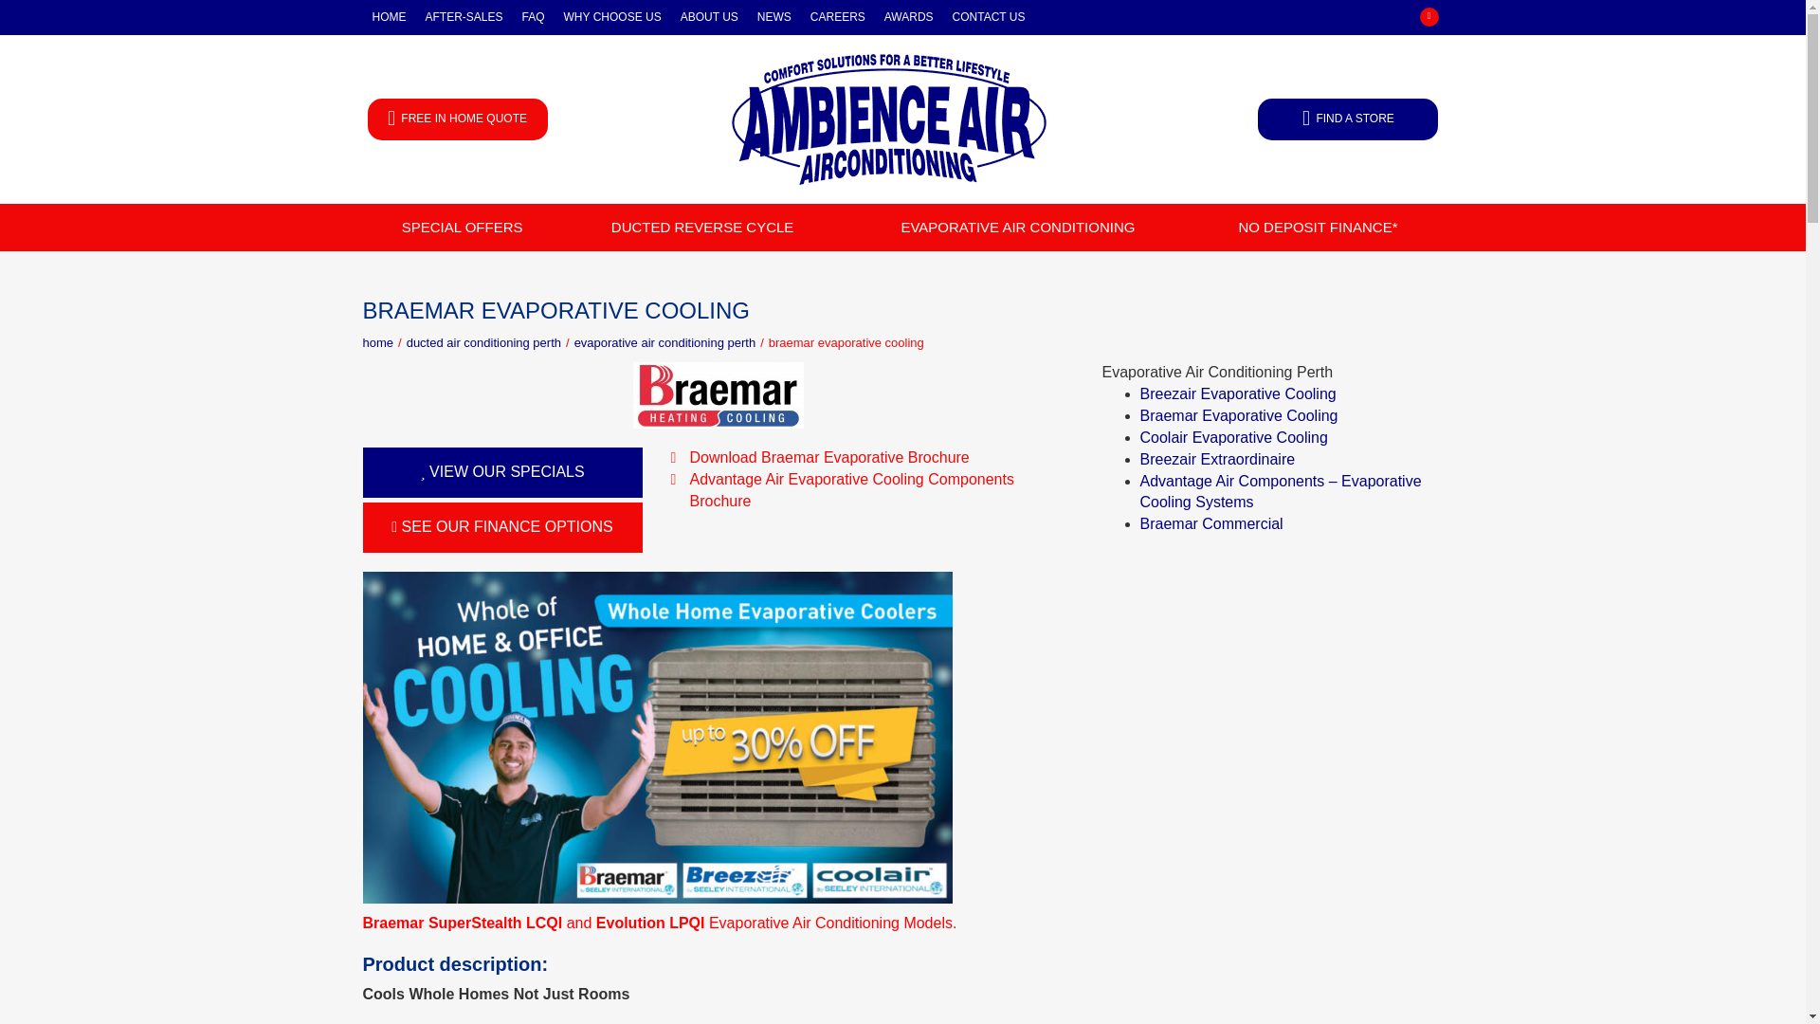  What do you see at coordinates (1237, 394) in the screenshot?
I see `Breezair Evaporative Cooling` at bounding box center [1237, 394].